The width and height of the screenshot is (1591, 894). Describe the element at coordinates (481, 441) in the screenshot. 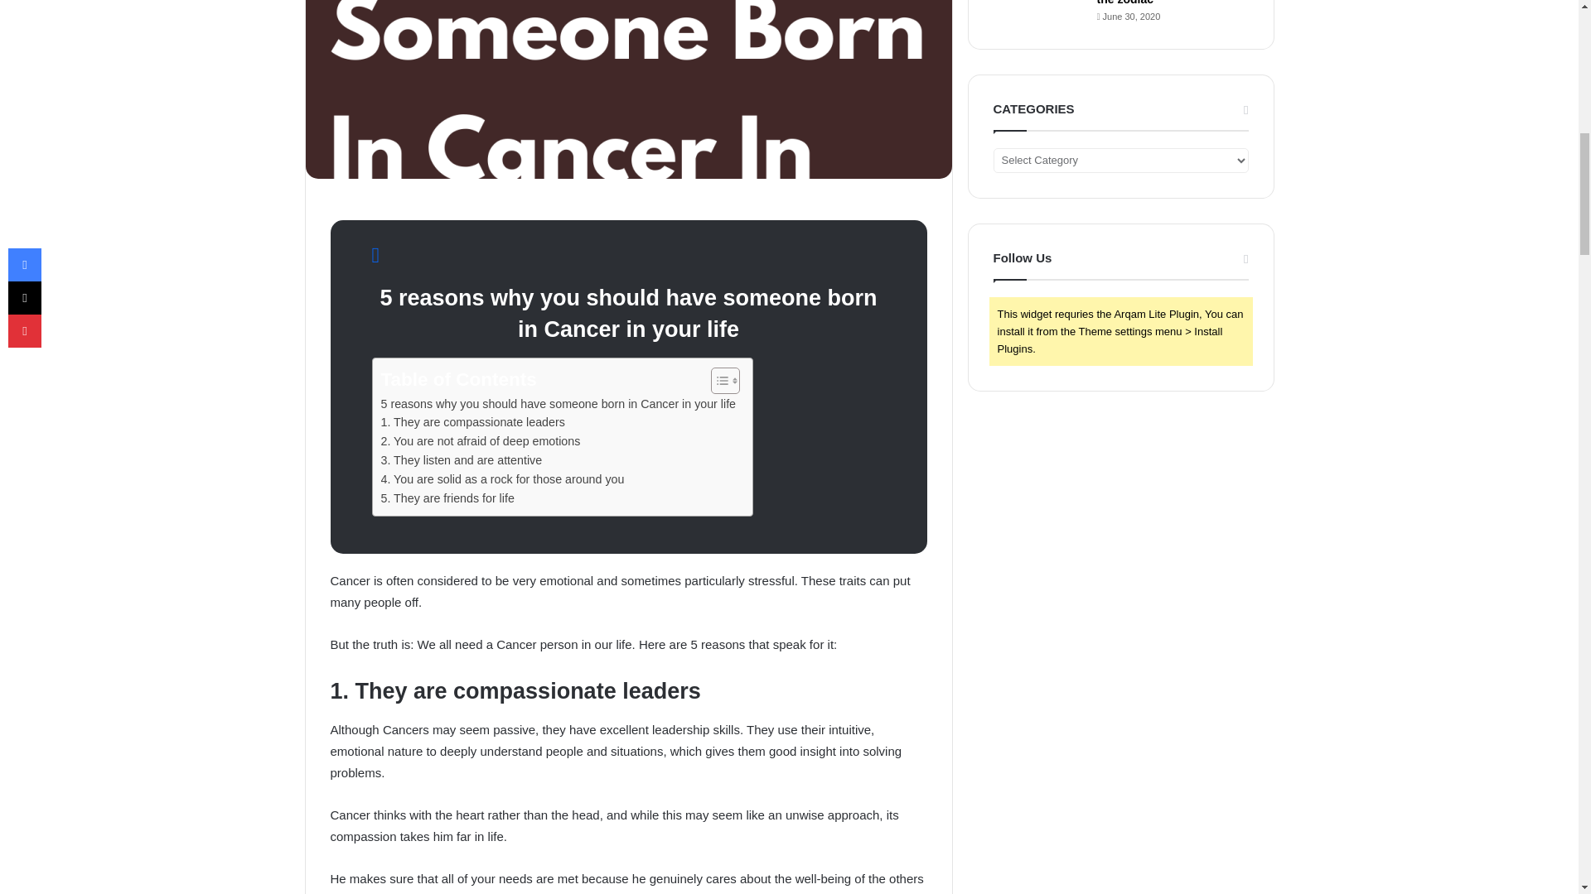

I see `2. You are not afraid of deep emotions` at that location.